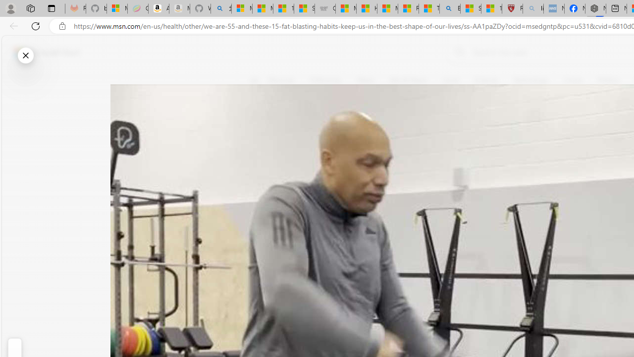 The width and height of the screenshot is (634, 357). Describe the element at coordinates (261, 232) in the screenshot. I see `Class: at-item` at that location.